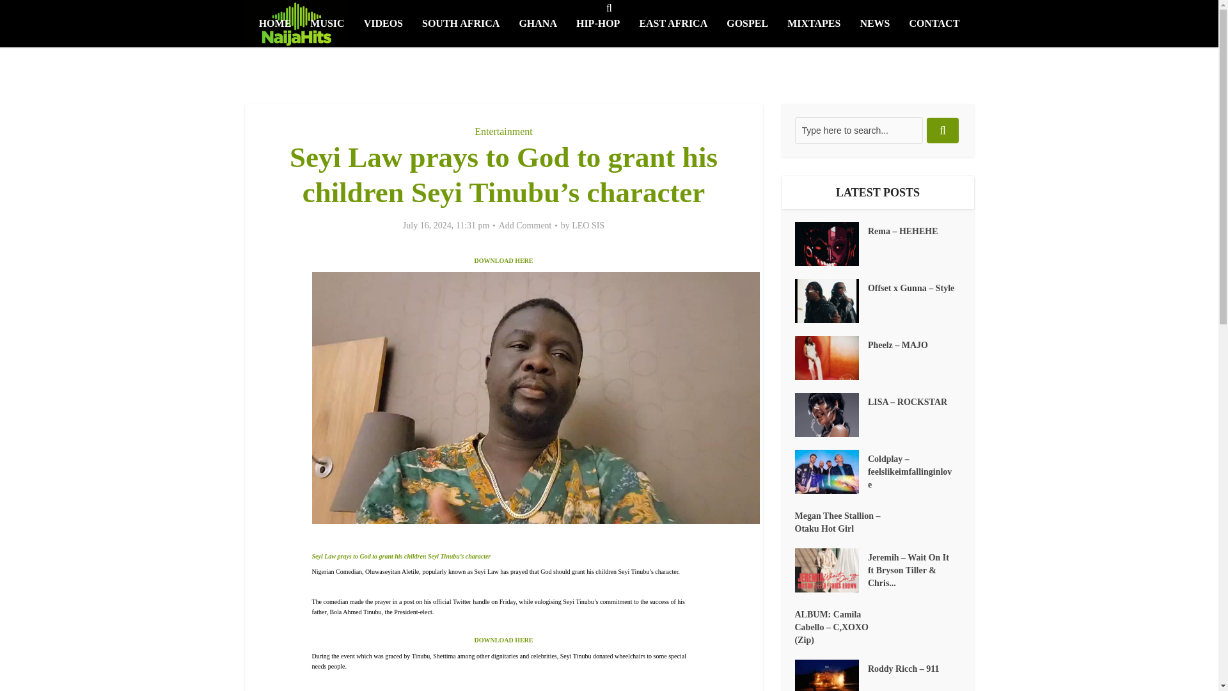 The width and height of the screenshot is (1228, 691). What do you see at coordinates (597, 24) in the screenshot?
I see `HIP-HOP` at bounding box center [597, 24].